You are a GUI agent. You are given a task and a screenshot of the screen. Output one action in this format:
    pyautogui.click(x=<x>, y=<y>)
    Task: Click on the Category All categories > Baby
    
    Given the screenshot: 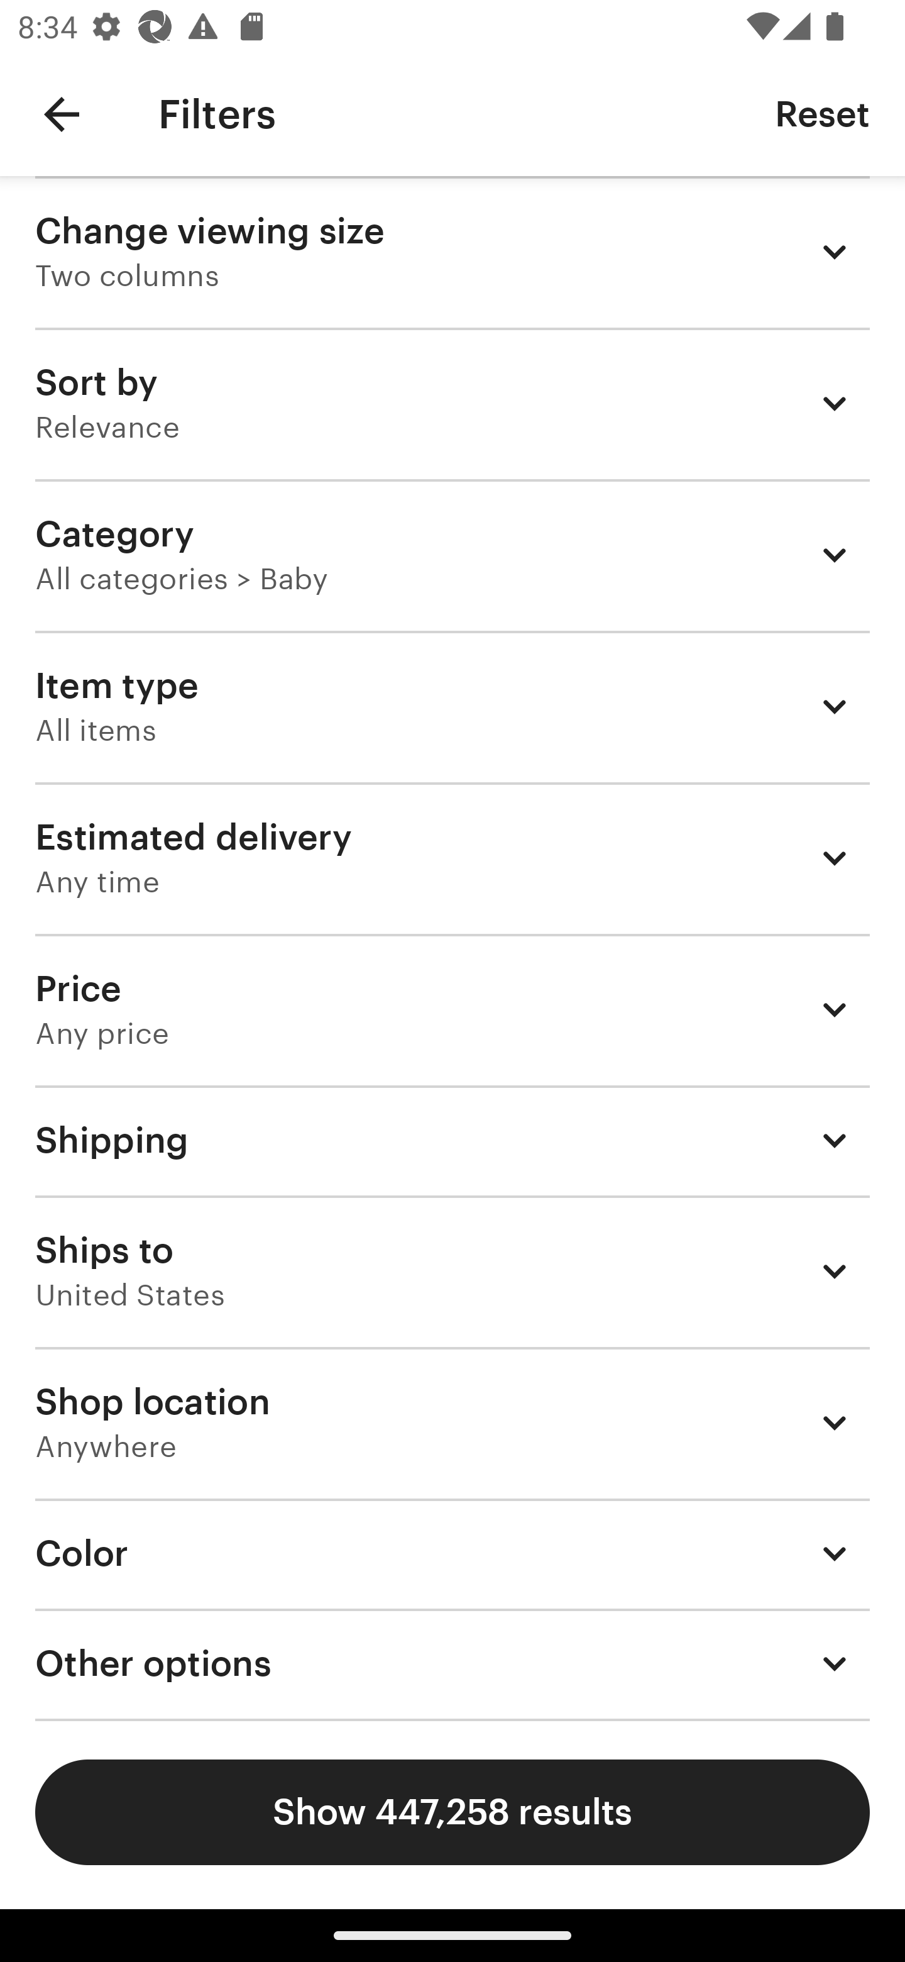 What is the action you would take?
    pyautogui.click(x=452, y=554)
    